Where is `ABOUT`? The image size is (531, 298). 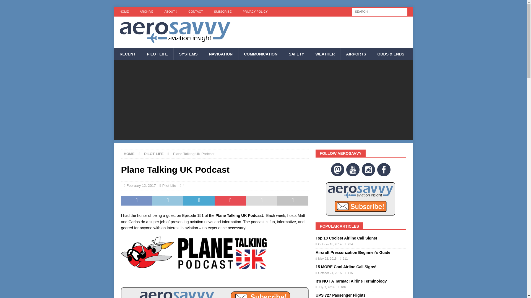
ABOUT is located at coordinates (171, 12).